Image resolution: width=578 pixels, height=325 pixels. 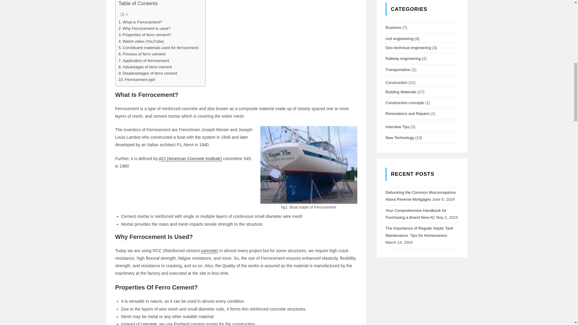 What do you see at coordinates (159, 48) in the screenshot?
I see `Constituent materials used for ferrocement:` at bounding box center [159, 48].